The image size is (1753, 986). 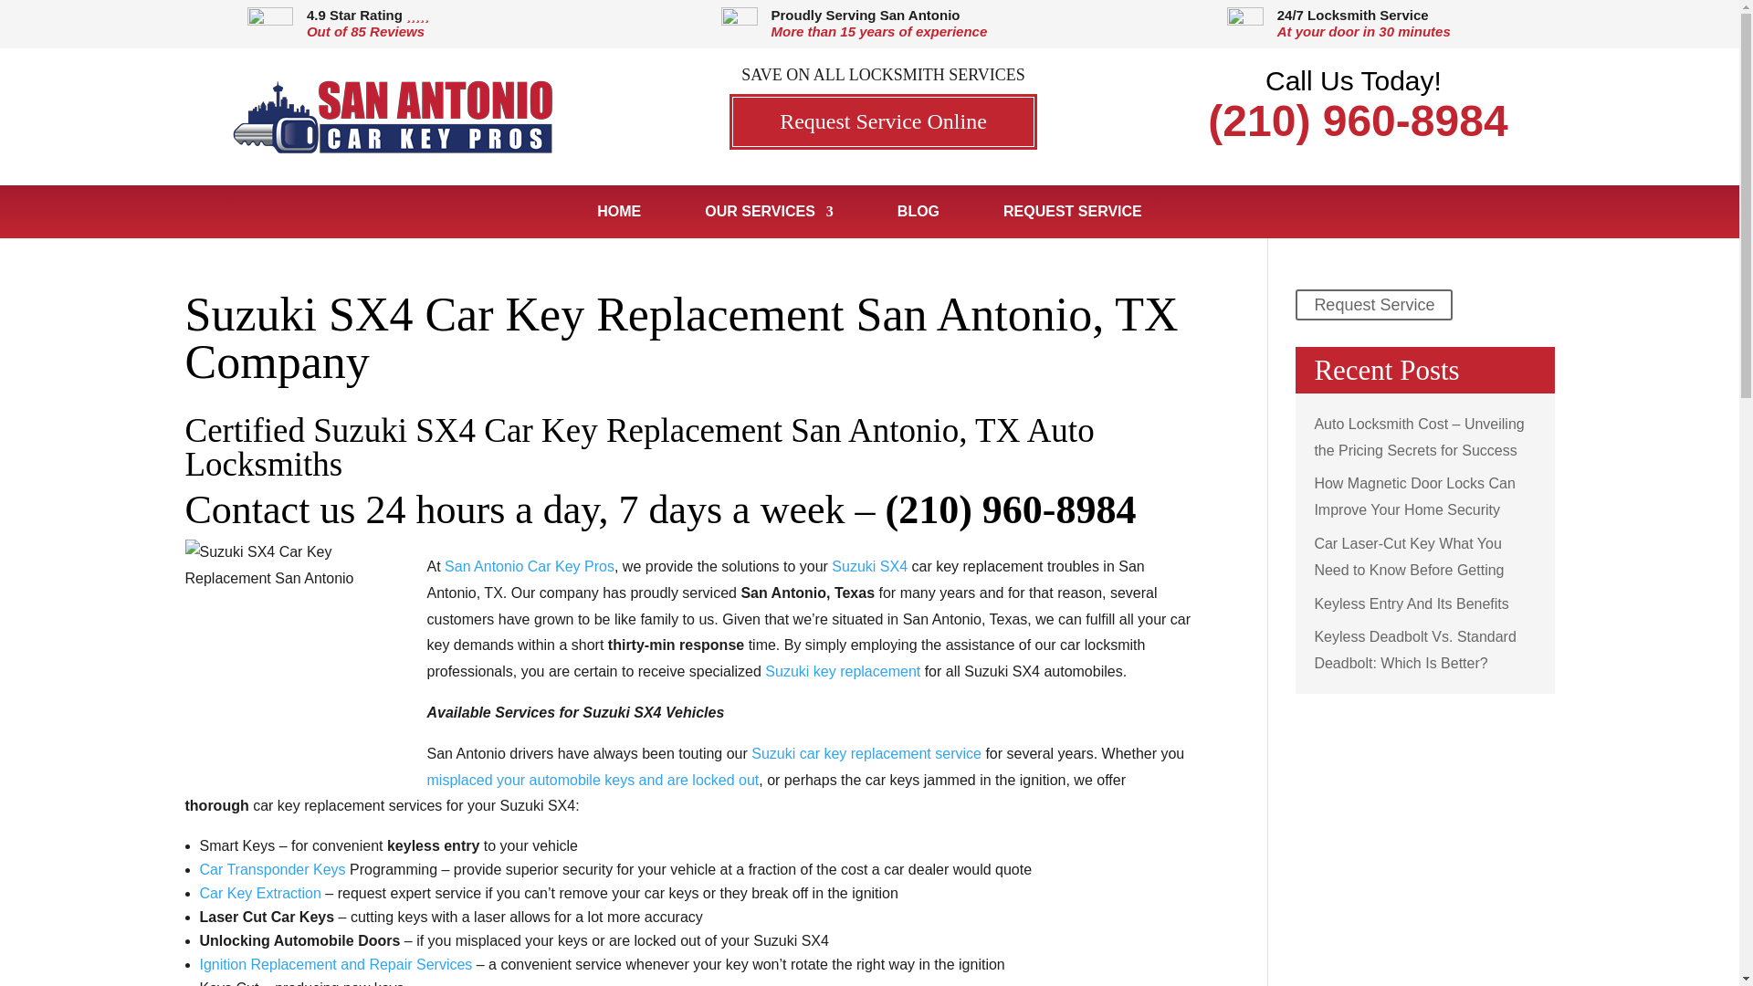 I want to click on Ignition Switch Repair and Replacement Assistance, so click(x=335, y=964).